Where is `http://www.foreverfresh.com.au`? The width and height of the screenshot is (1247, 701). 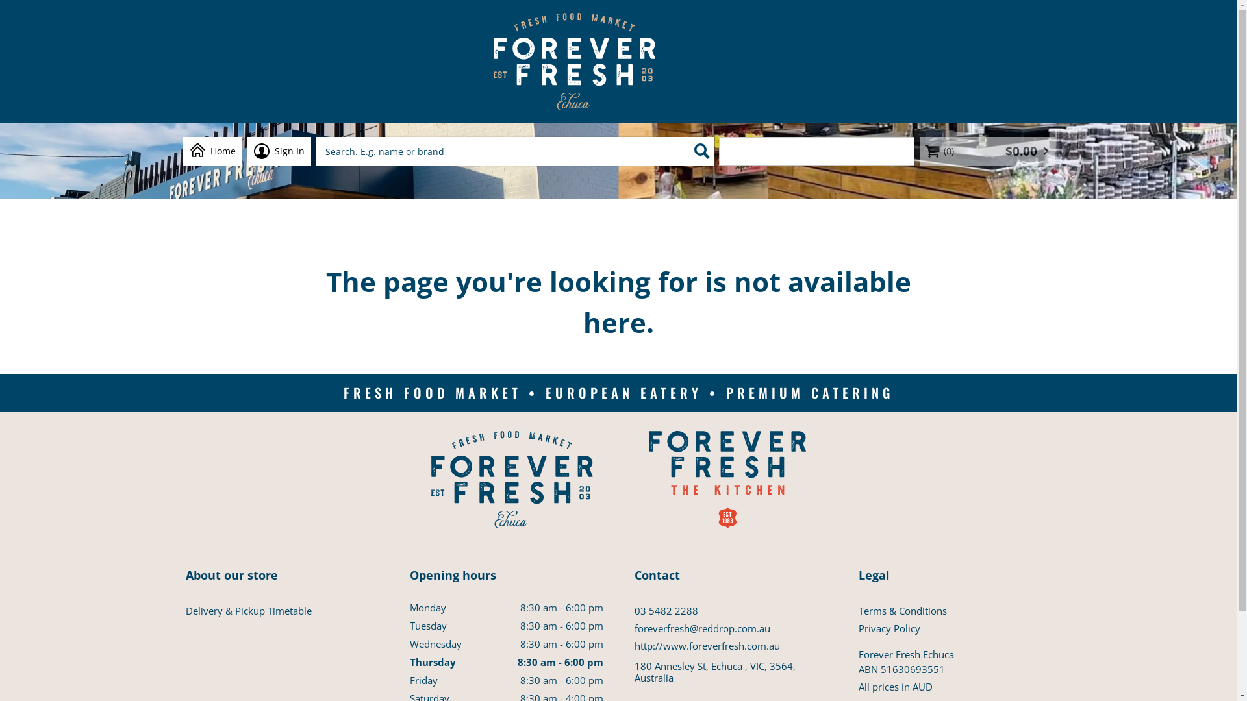 http://www.foreverfresh.com.au is located at coordinates (731, 645).